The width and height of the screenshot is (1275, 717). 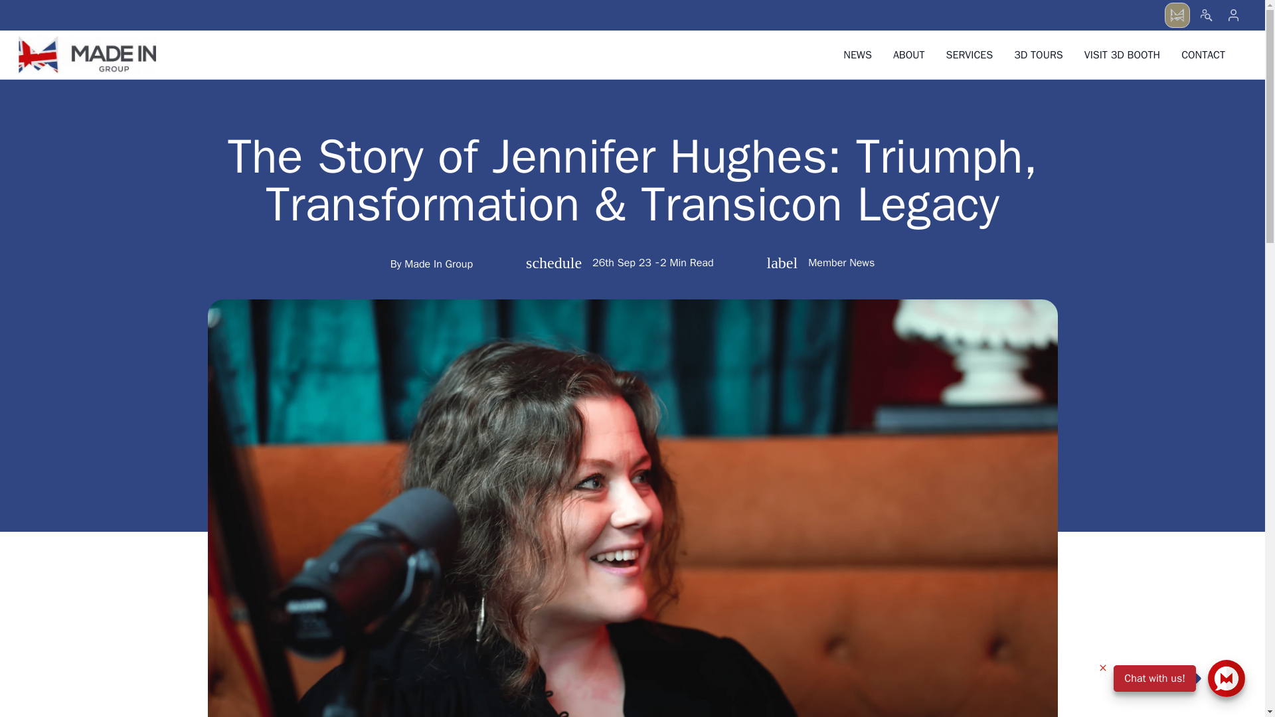 I want to click on Services, so click(x=970, y=54).